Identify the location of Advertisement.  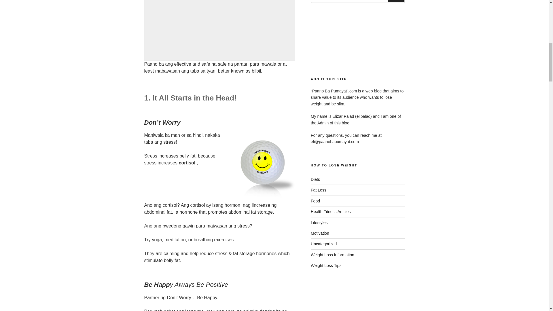
(220, 30).